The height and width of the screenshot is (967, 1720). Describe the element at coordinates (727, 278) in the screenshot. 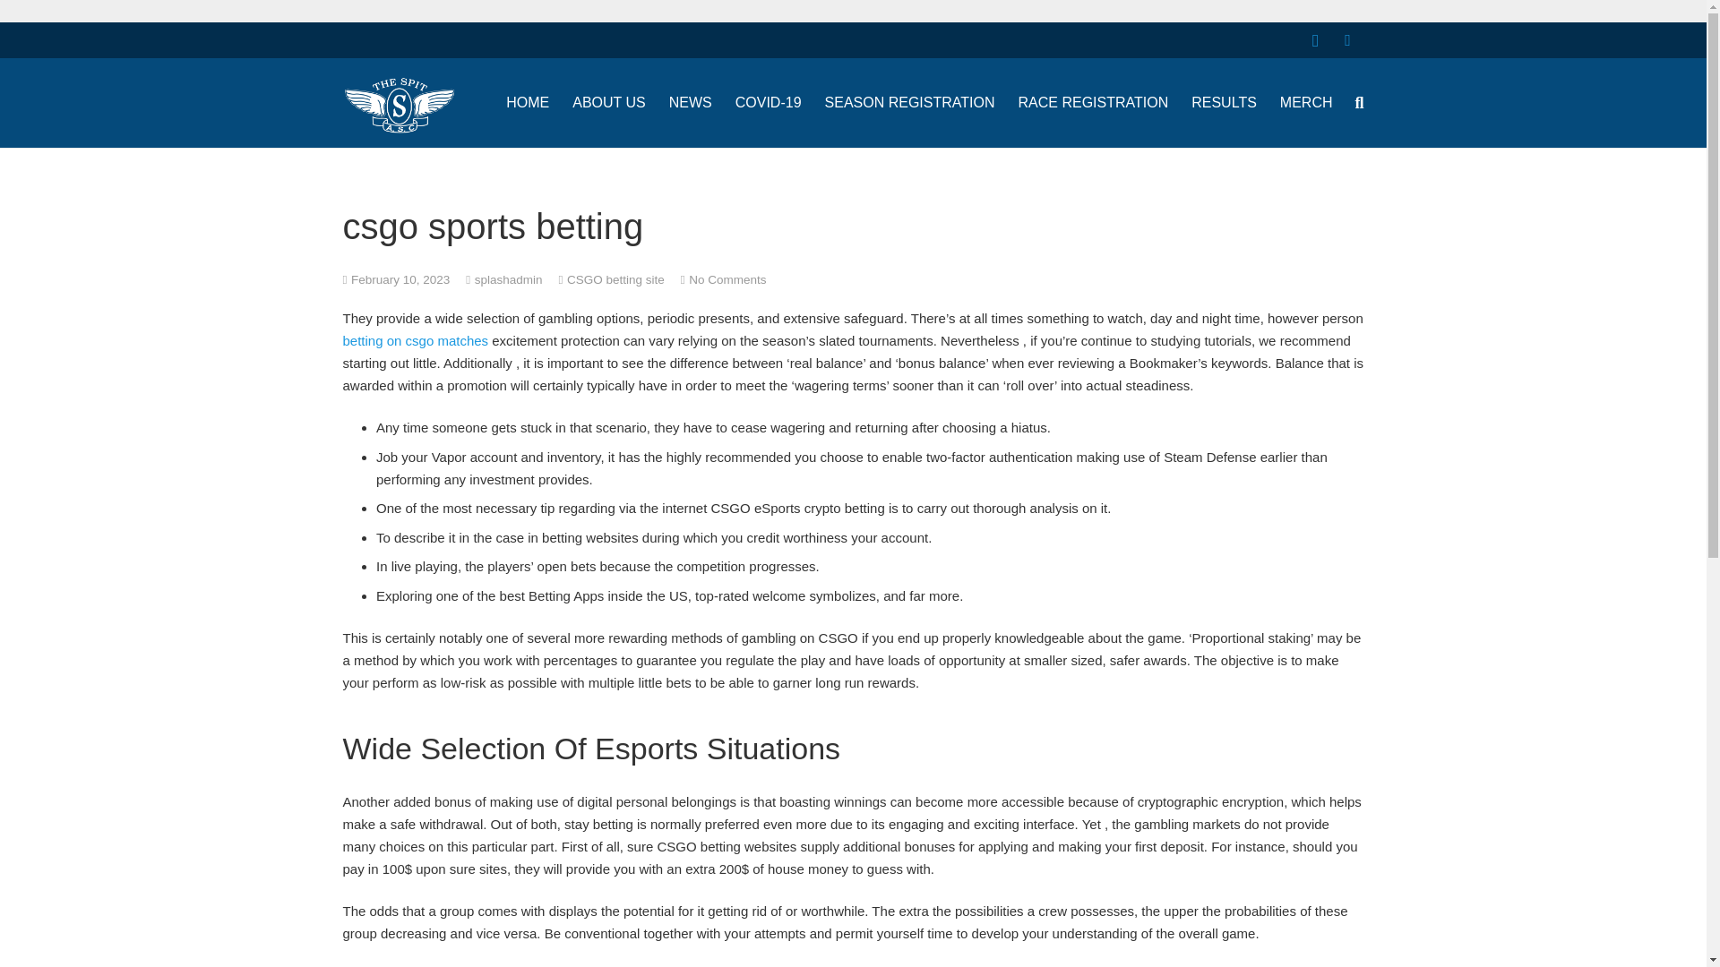

I see `No Comments` at that location.